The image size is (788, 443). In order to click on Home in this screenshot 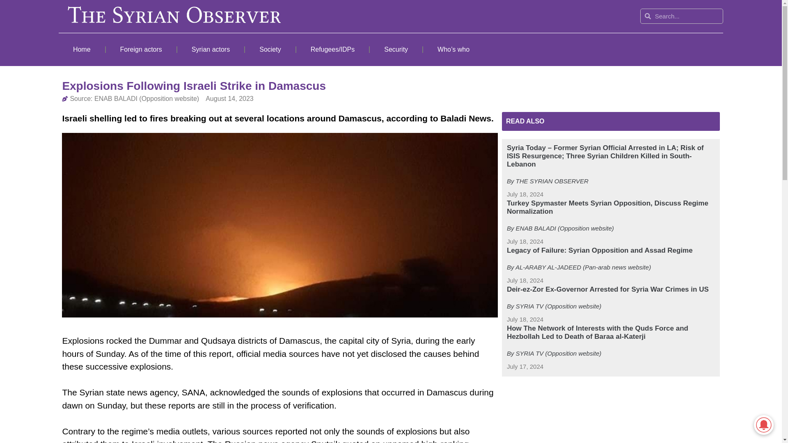, I will do `click(81, 49)`.